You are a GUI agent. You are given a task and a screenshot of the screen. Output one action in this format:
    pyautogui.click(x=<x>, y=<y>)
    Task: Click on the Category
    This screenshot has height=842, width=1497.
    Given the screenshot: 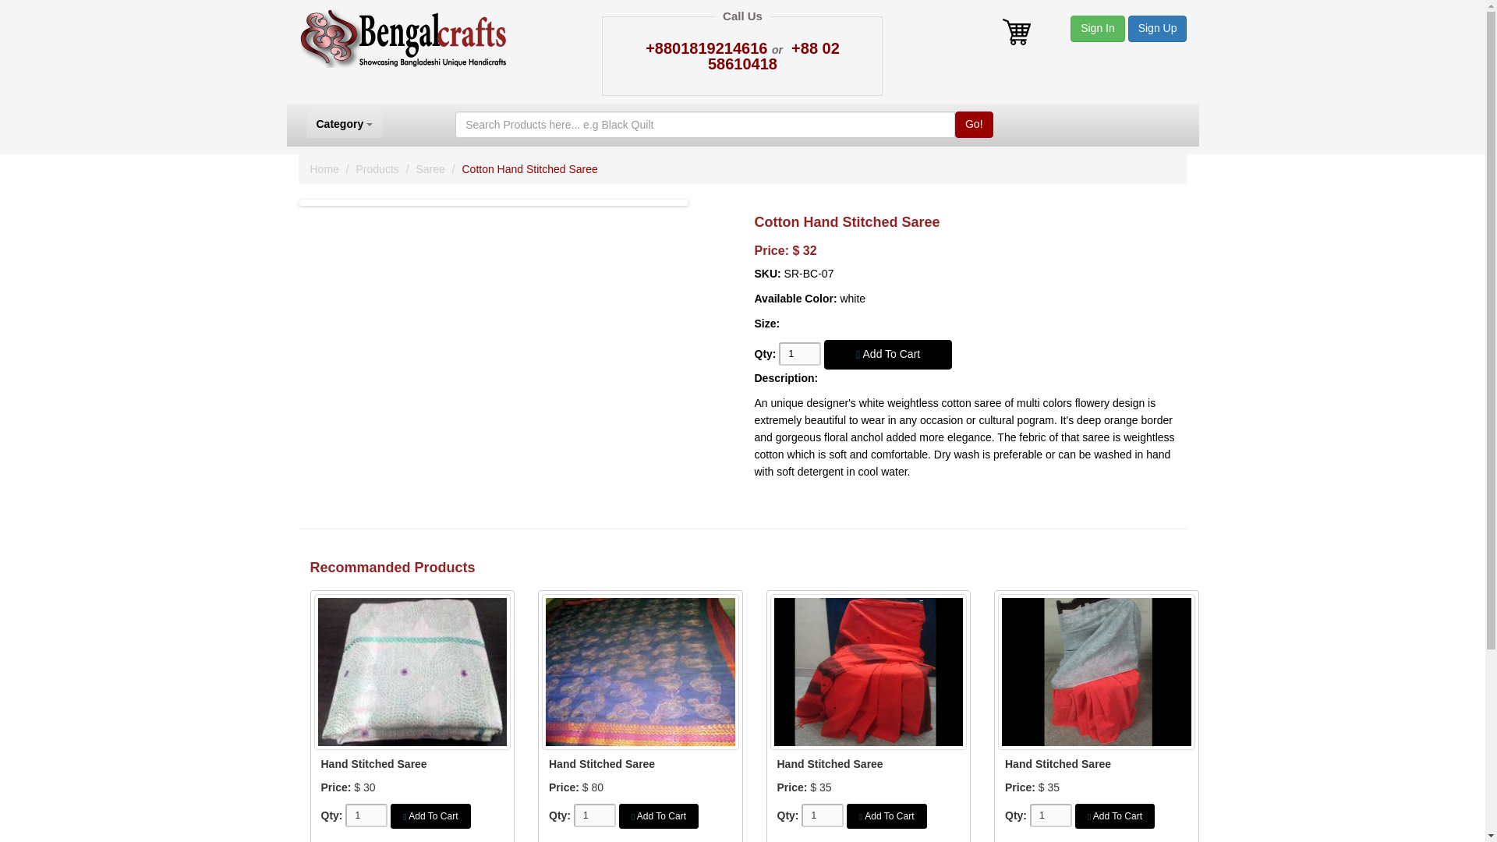 What is the action you would take?
    pyautogui.click(x=344, y=125)
    